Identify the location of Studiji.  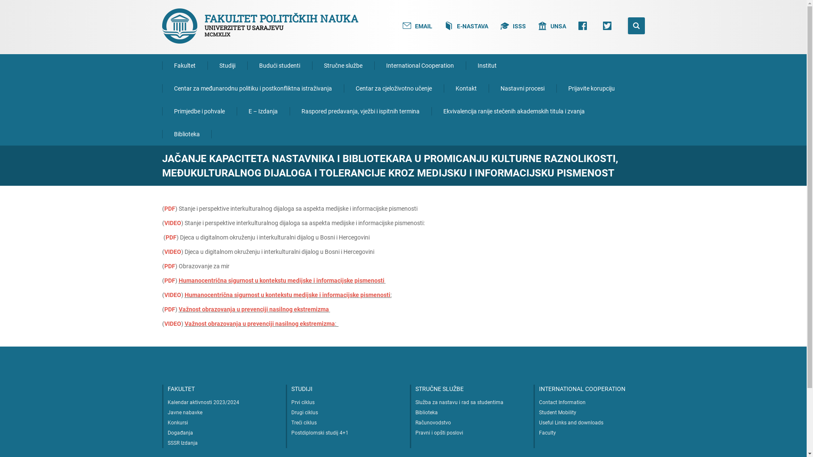
(227, 66).